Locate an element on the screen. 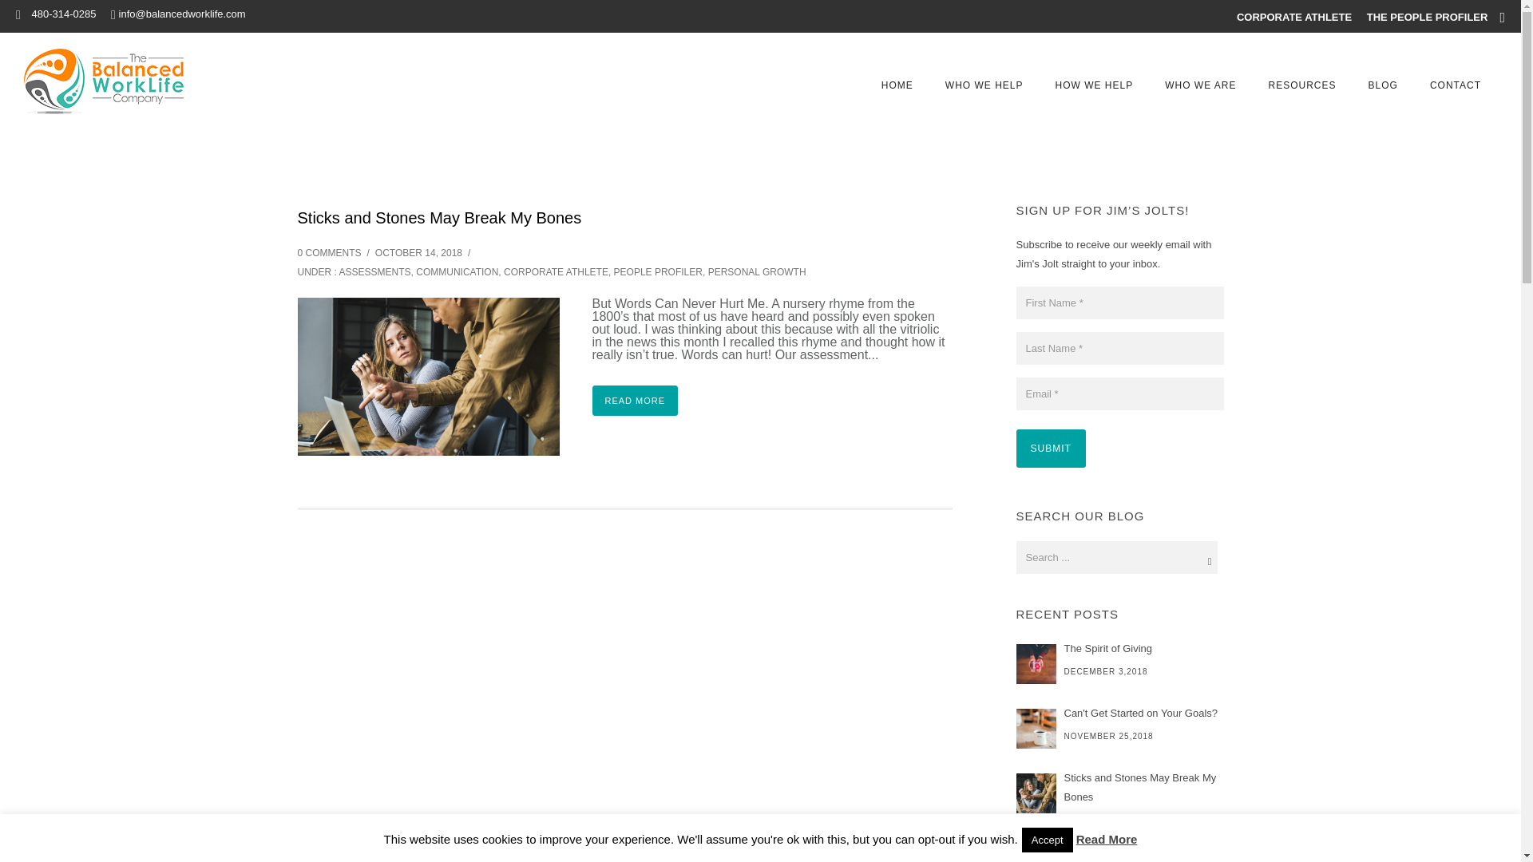 Image resolution: width=1533 pixels, height=862 pixels. 480-314-0285 is located at coordinates (62, 13).